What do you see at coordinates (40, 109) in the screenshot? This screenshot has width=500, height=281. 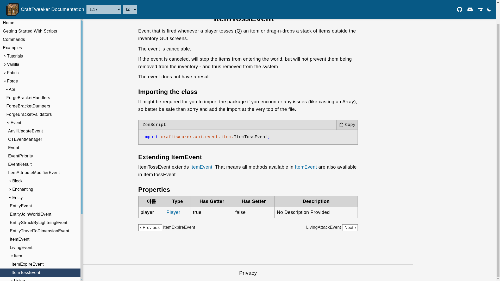 I see `AnvilUpdateEvent` at bounding box center [40, 109].